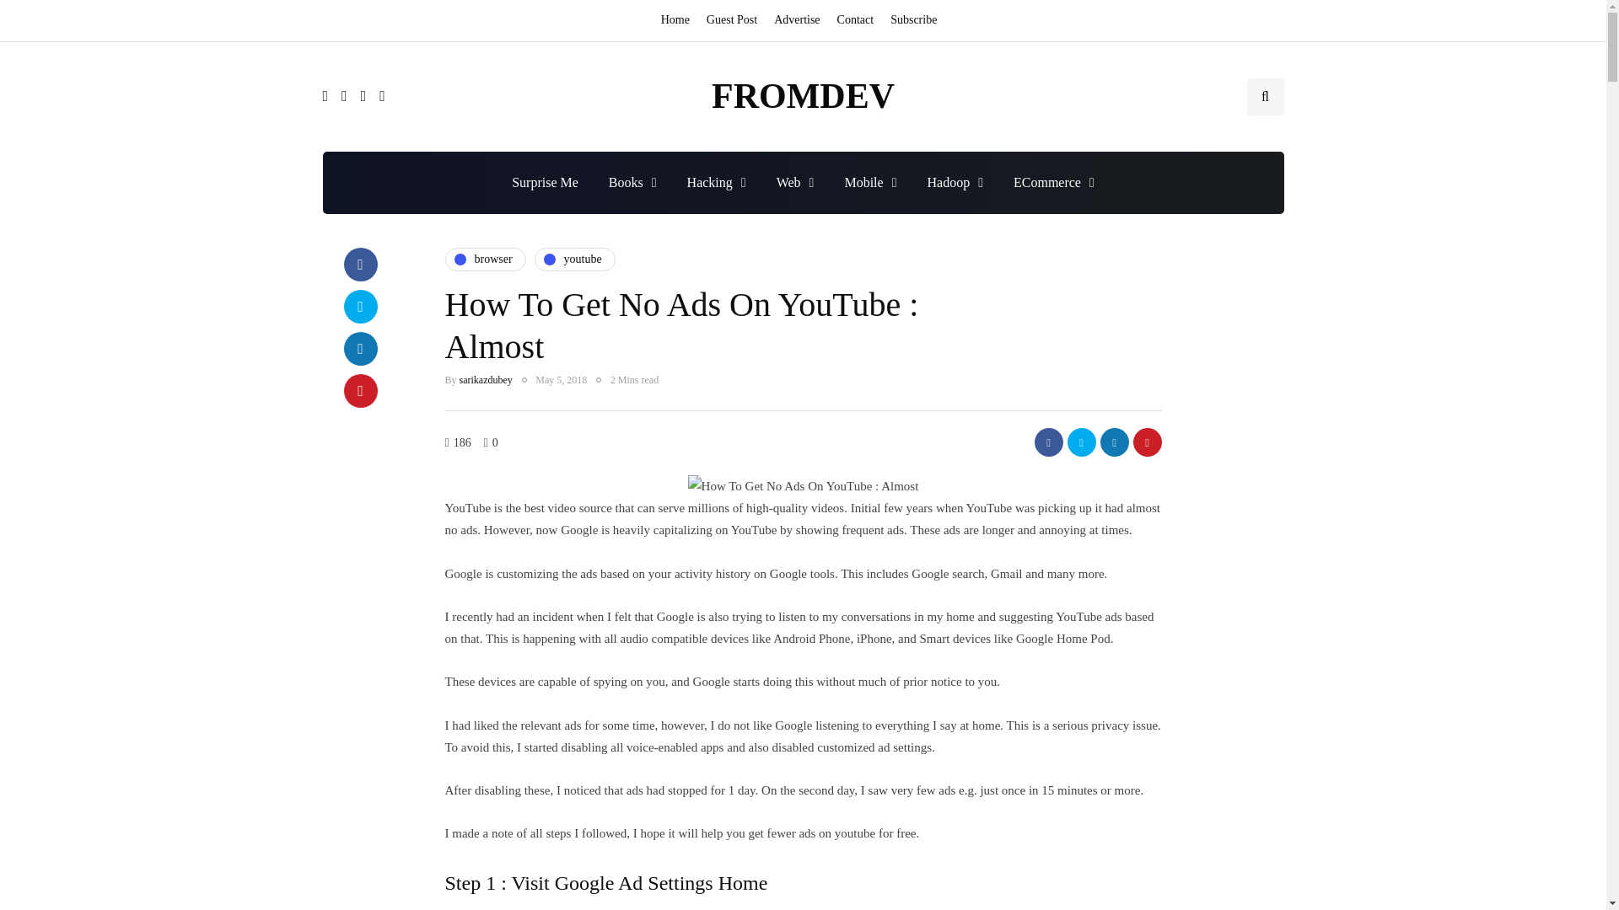  I want to click on Subscribe, so click(914, 20).